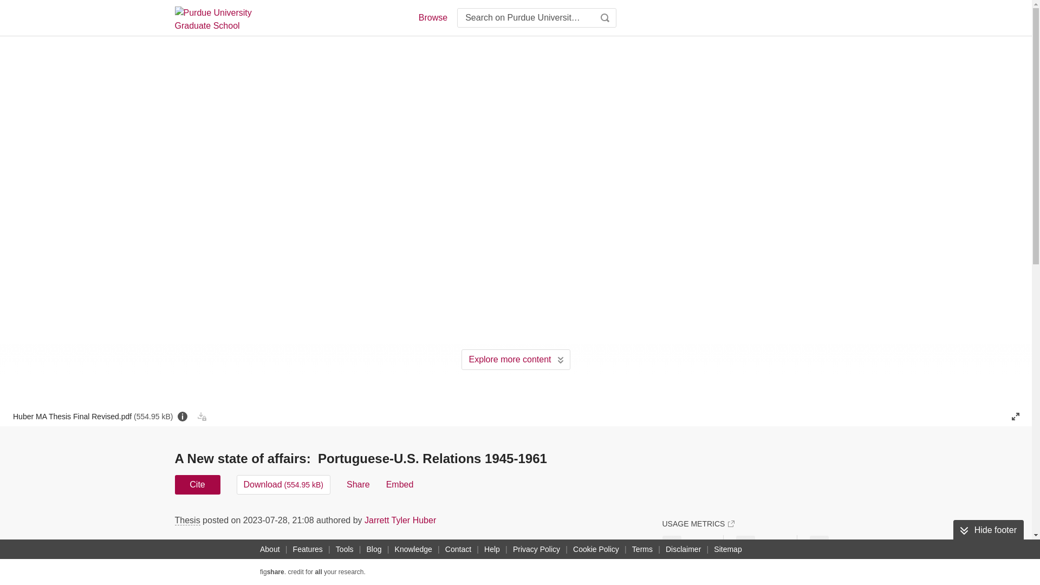  Describe the element at coordinates (414, 549) in the screenshot. I see `Knowledge` at that location.